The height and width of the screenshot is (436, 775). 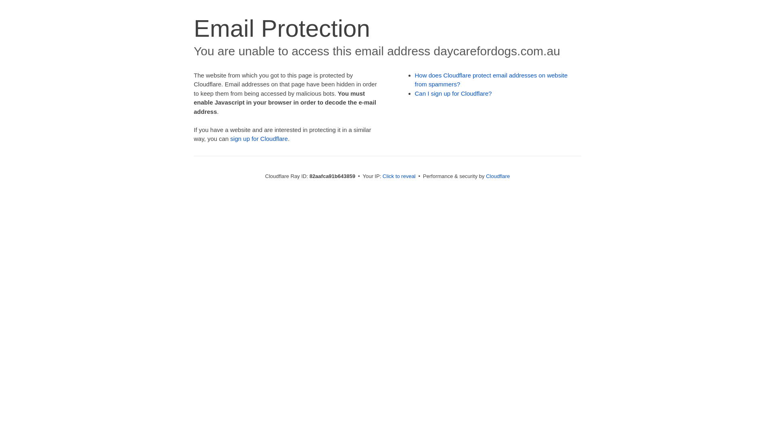 I want to click on Click to reveal, so click(x=399, y=176).